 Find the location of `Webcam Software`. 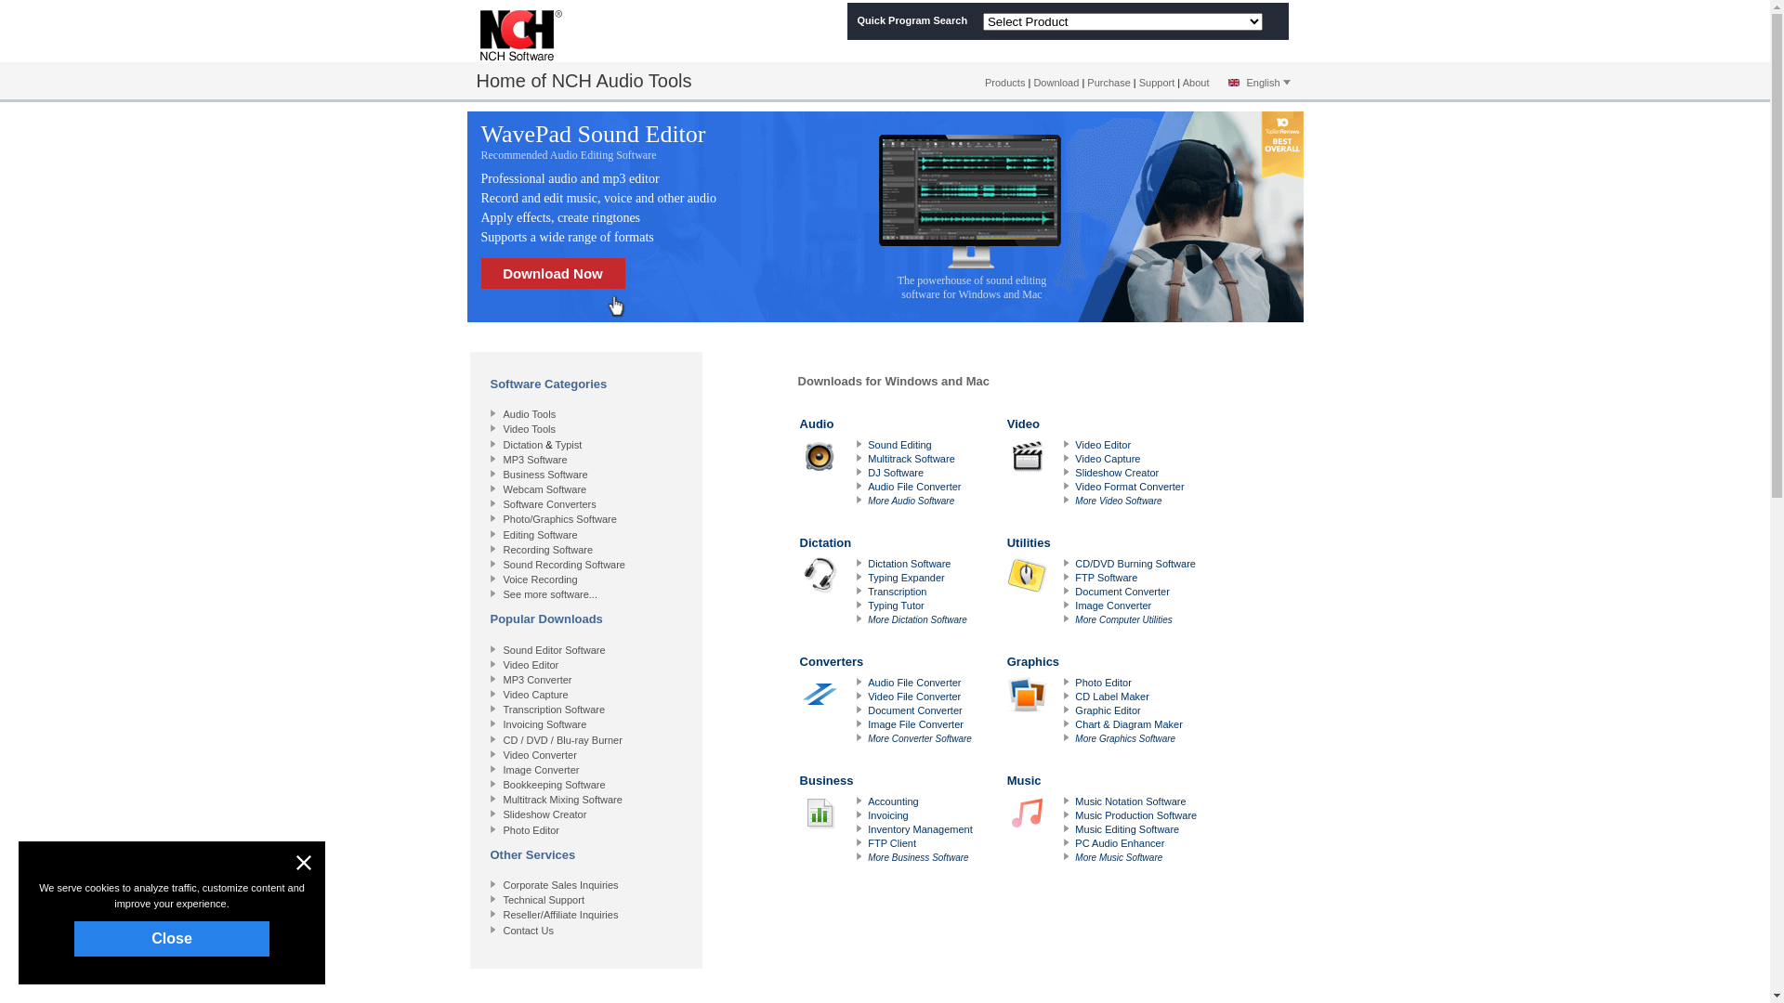

Webcam Software is located at coordinates (545, 489).